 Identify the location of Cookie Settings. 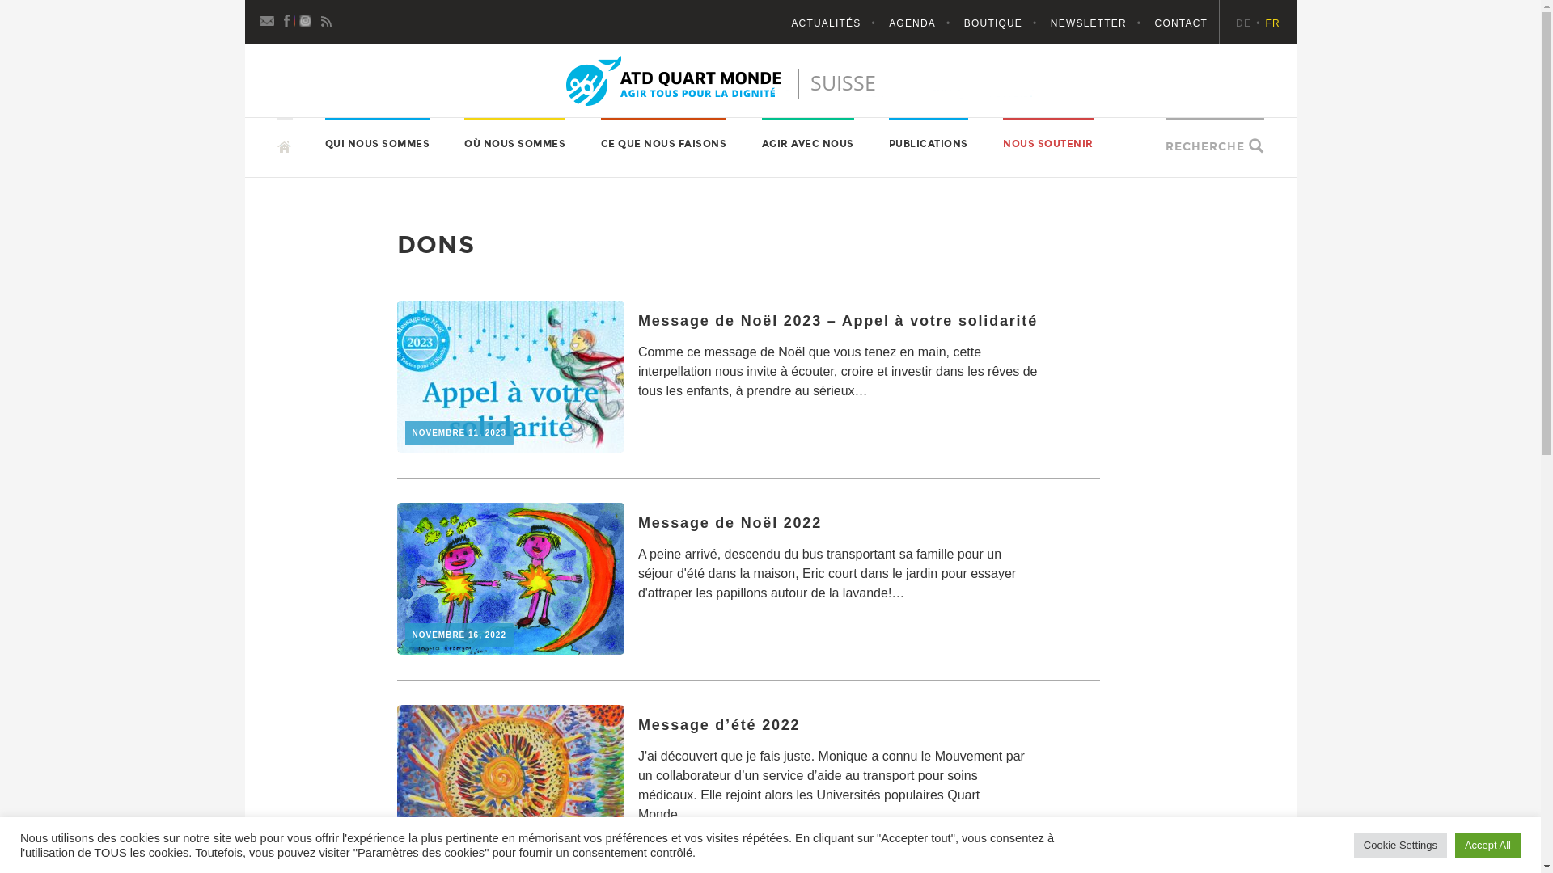
(1401, 846).